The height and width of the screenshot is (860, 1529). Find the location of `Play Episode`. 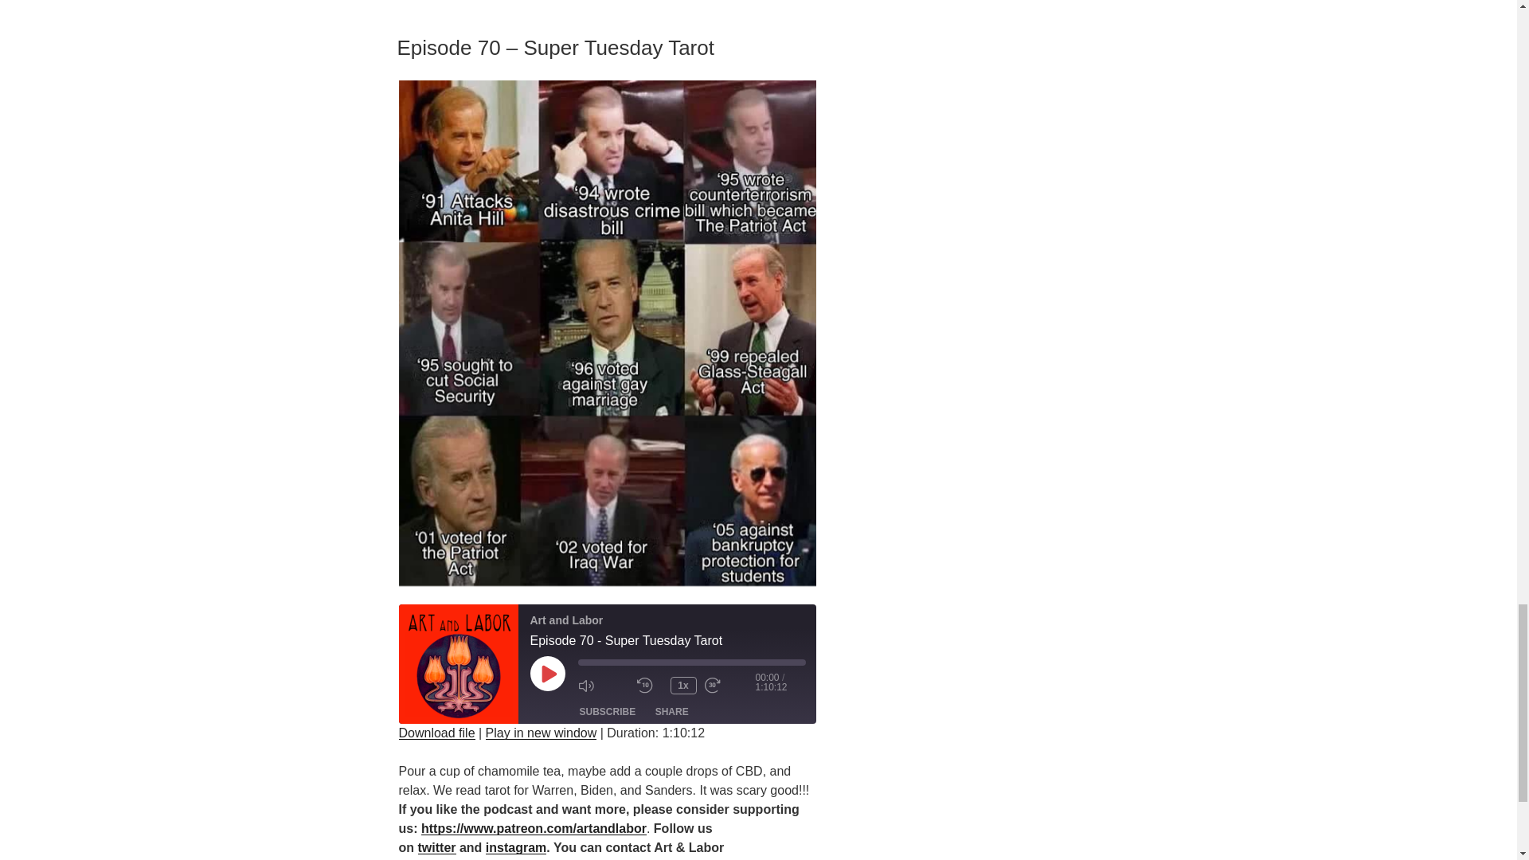

Play Episode is located at coordinates (548, 674).